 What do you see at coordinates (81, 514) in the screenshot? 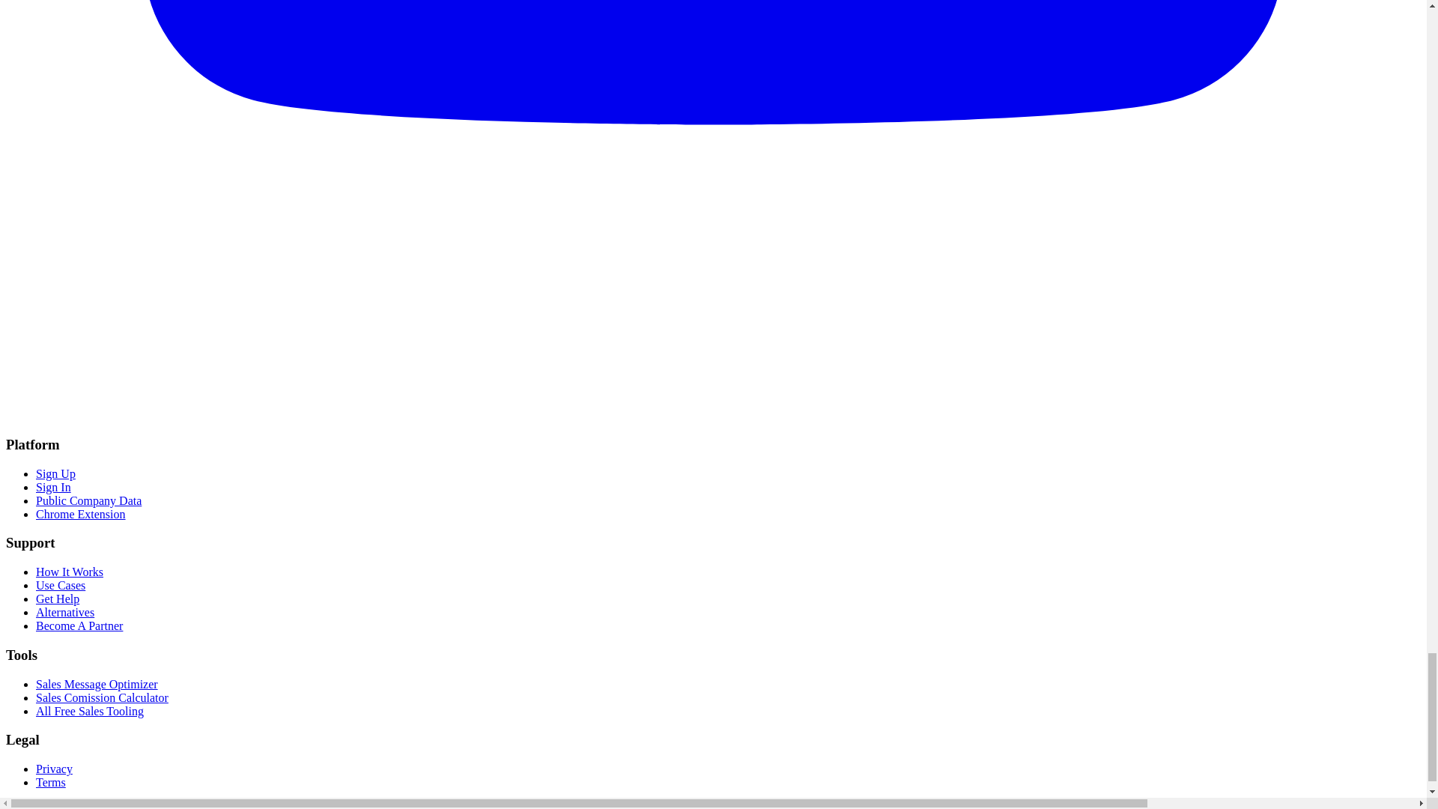
I see `Chrome Extension` at bounding box center [81, 514].